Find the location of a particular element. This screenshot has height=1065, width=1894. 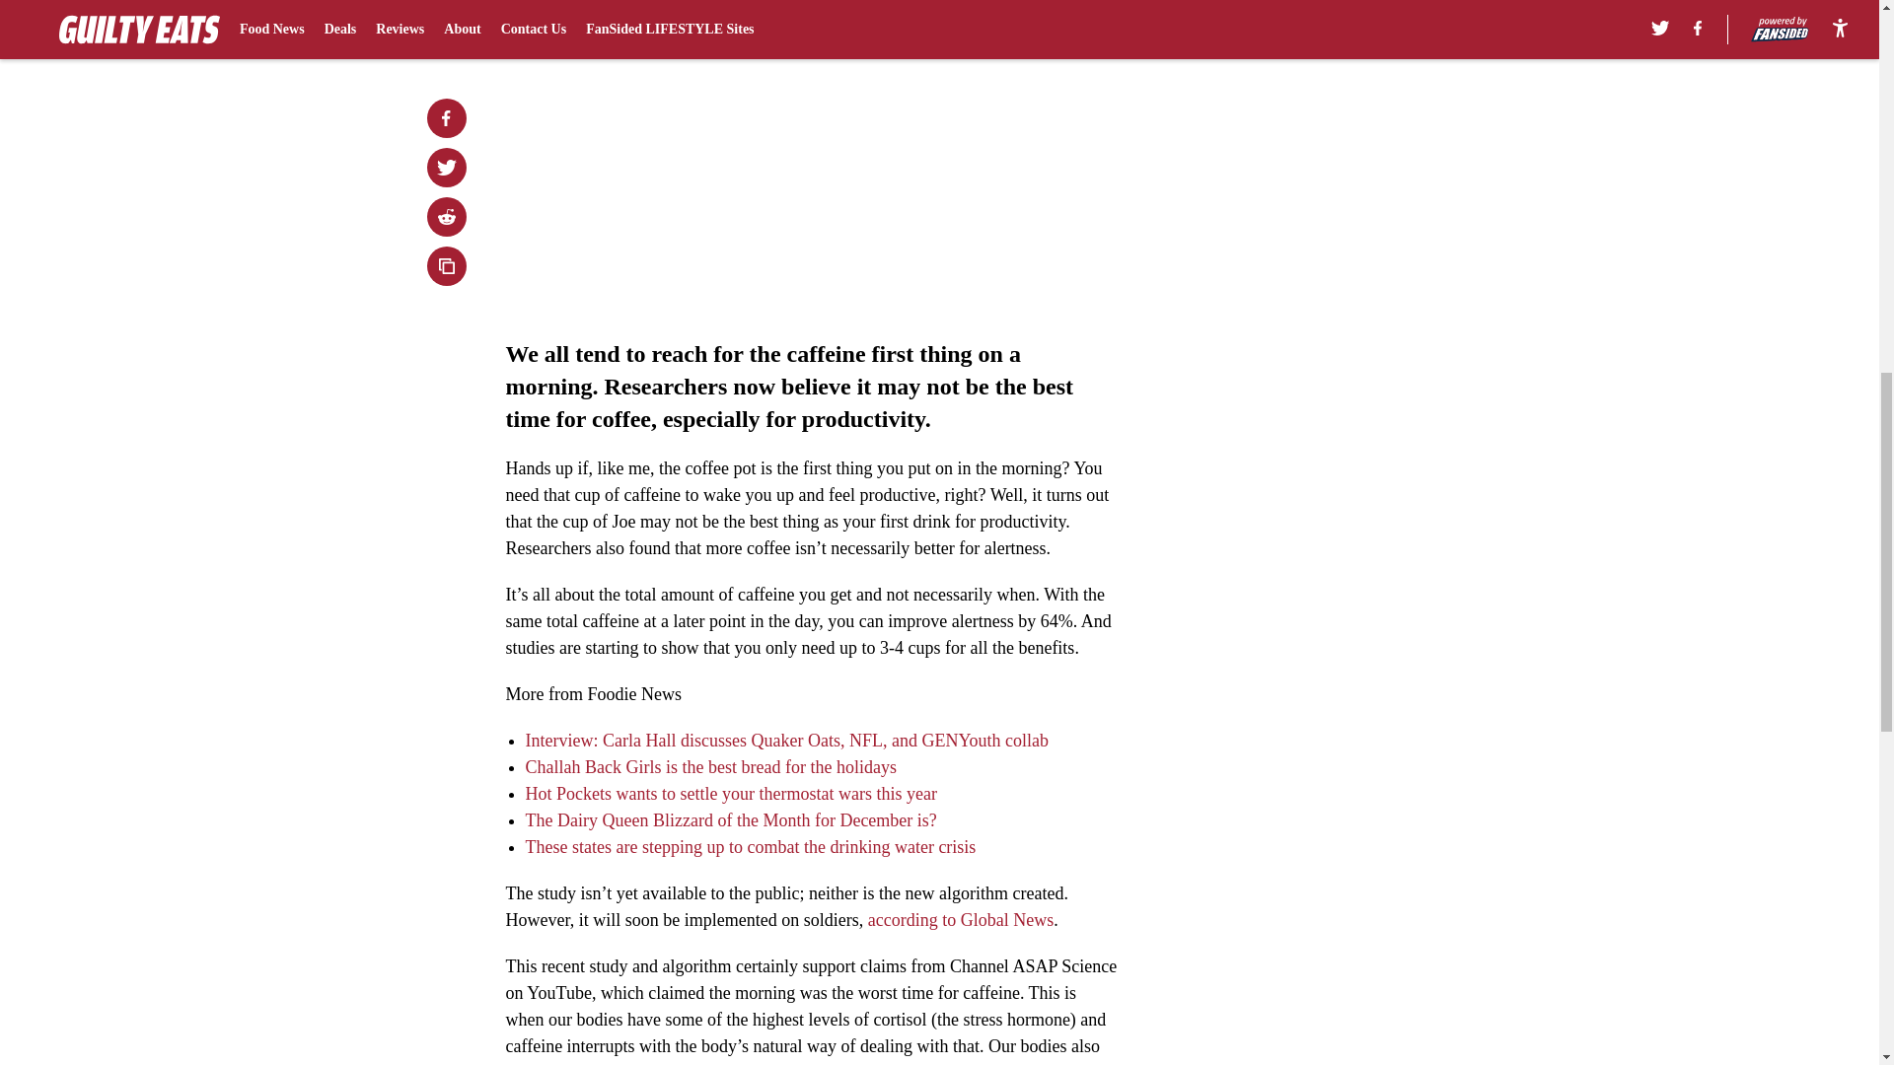

Challah Back Girls is the best bread for the holidays is located at coordinates (710, 767).